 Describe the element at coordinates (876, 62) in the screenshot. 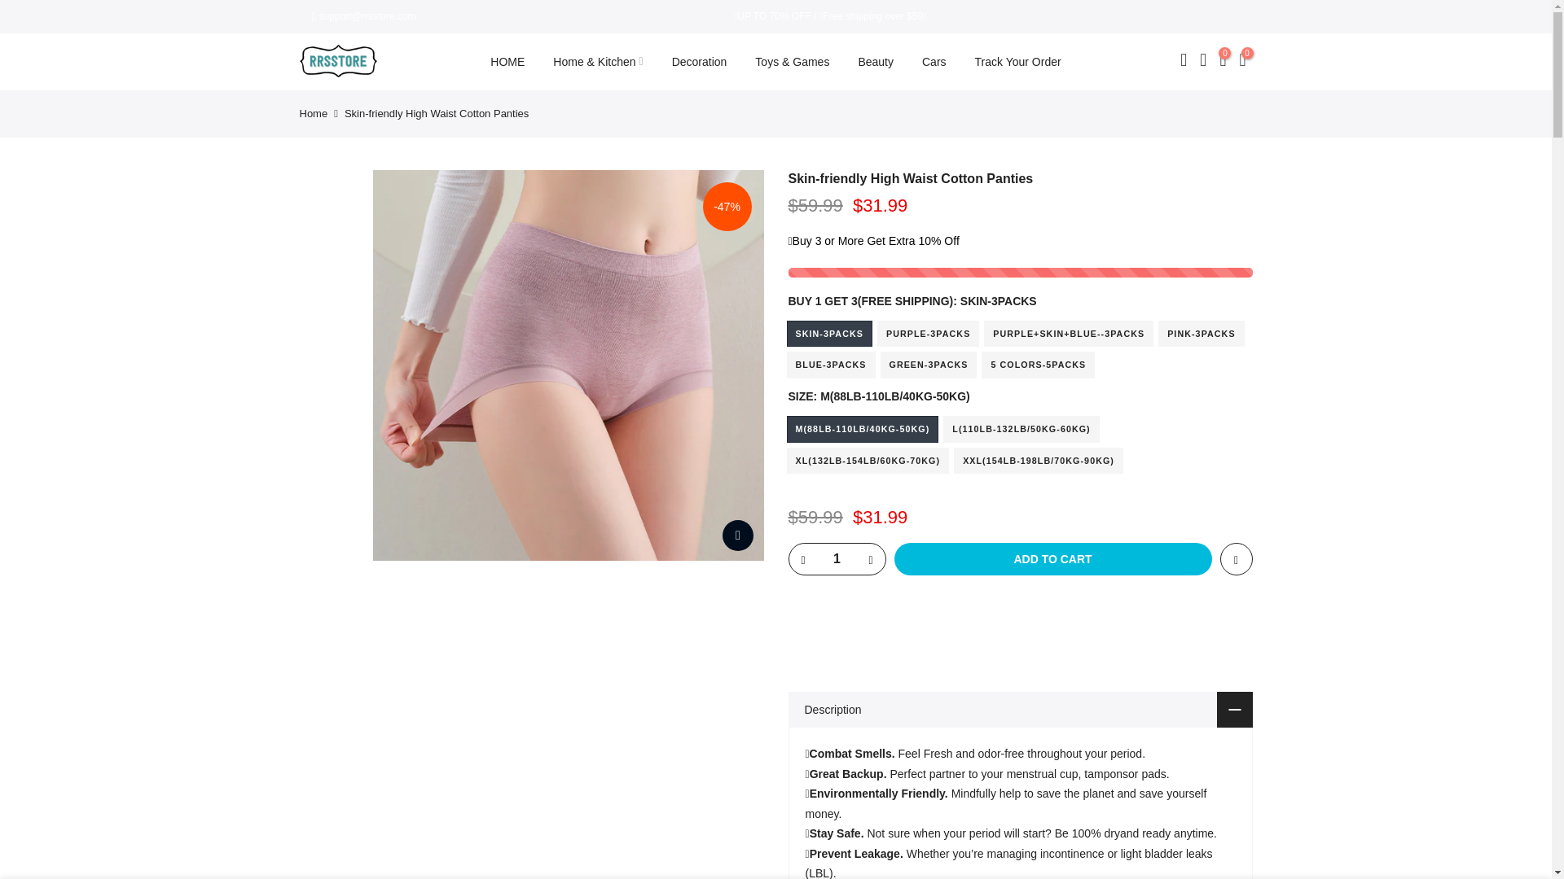

I see `Beauty` at that location.